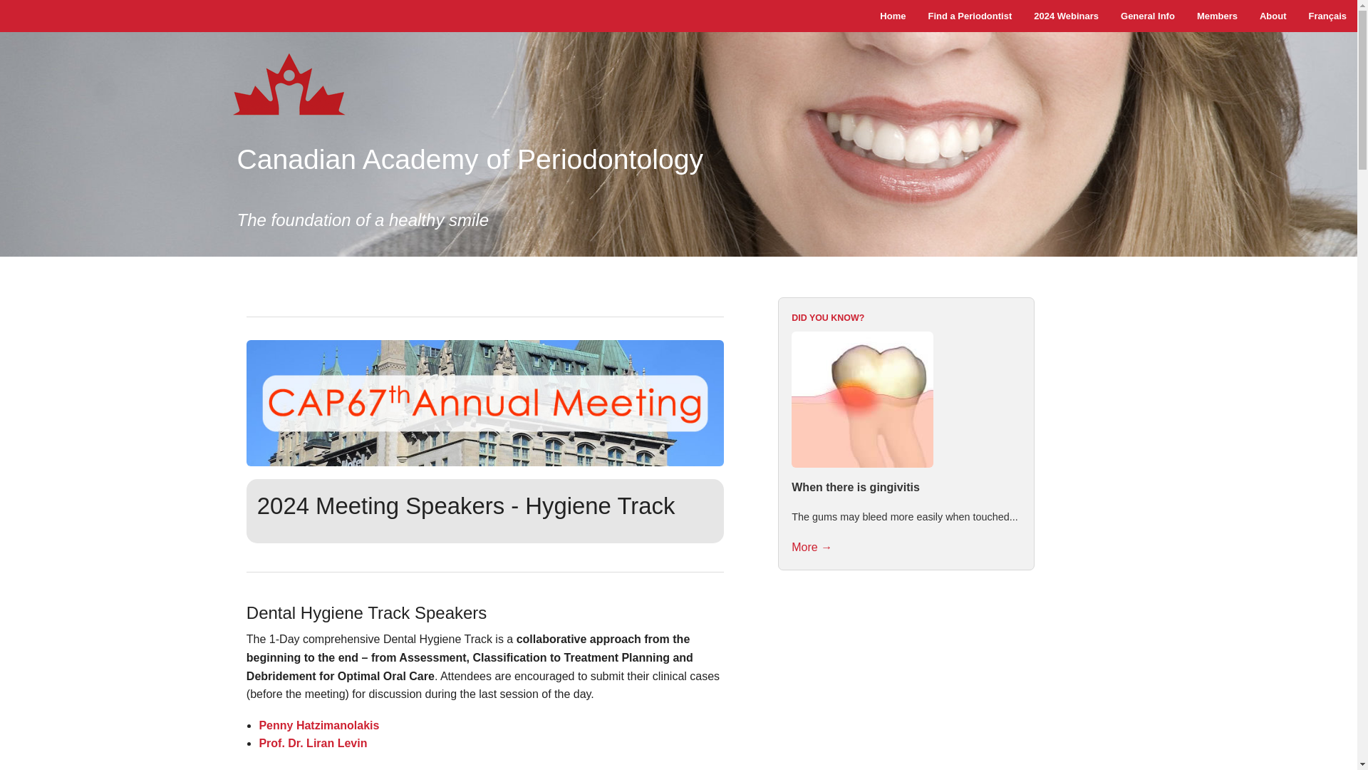 This screenshot has width=1368, height=770. What do you see at coordinates (969, 16) in the screenshot?
I see `Find a Periodontist` at bounding box center [969, 16].